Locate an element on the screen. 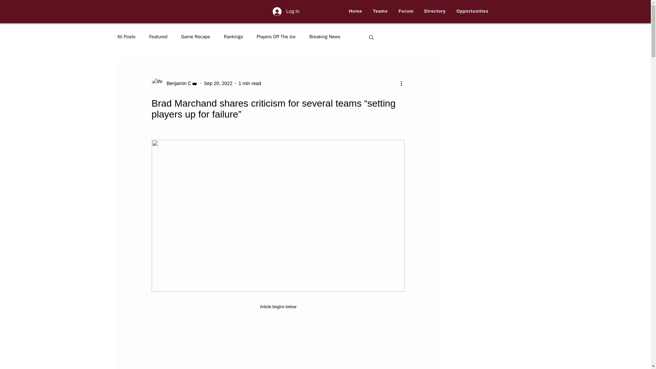 The height and width of the screenshot is (369, 656). Rankings is located at coordinates (233, 37).